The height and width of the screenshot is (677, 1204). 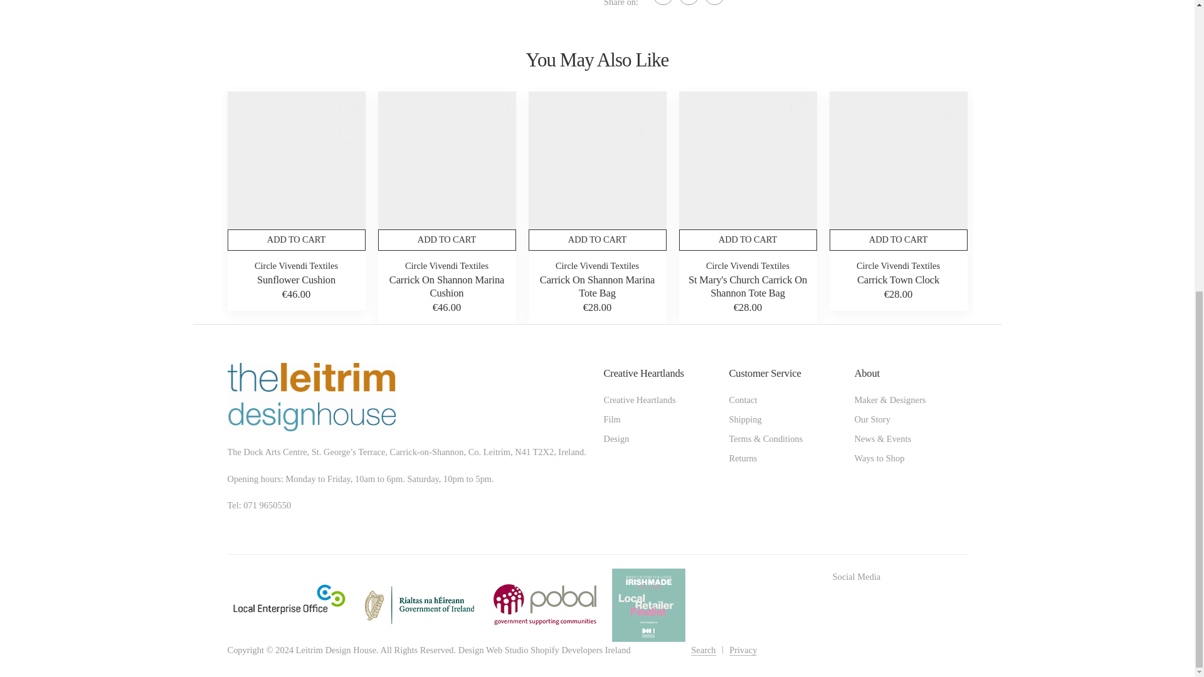 I want to click on Sunflower Cushion, so click(x=296, y=160).